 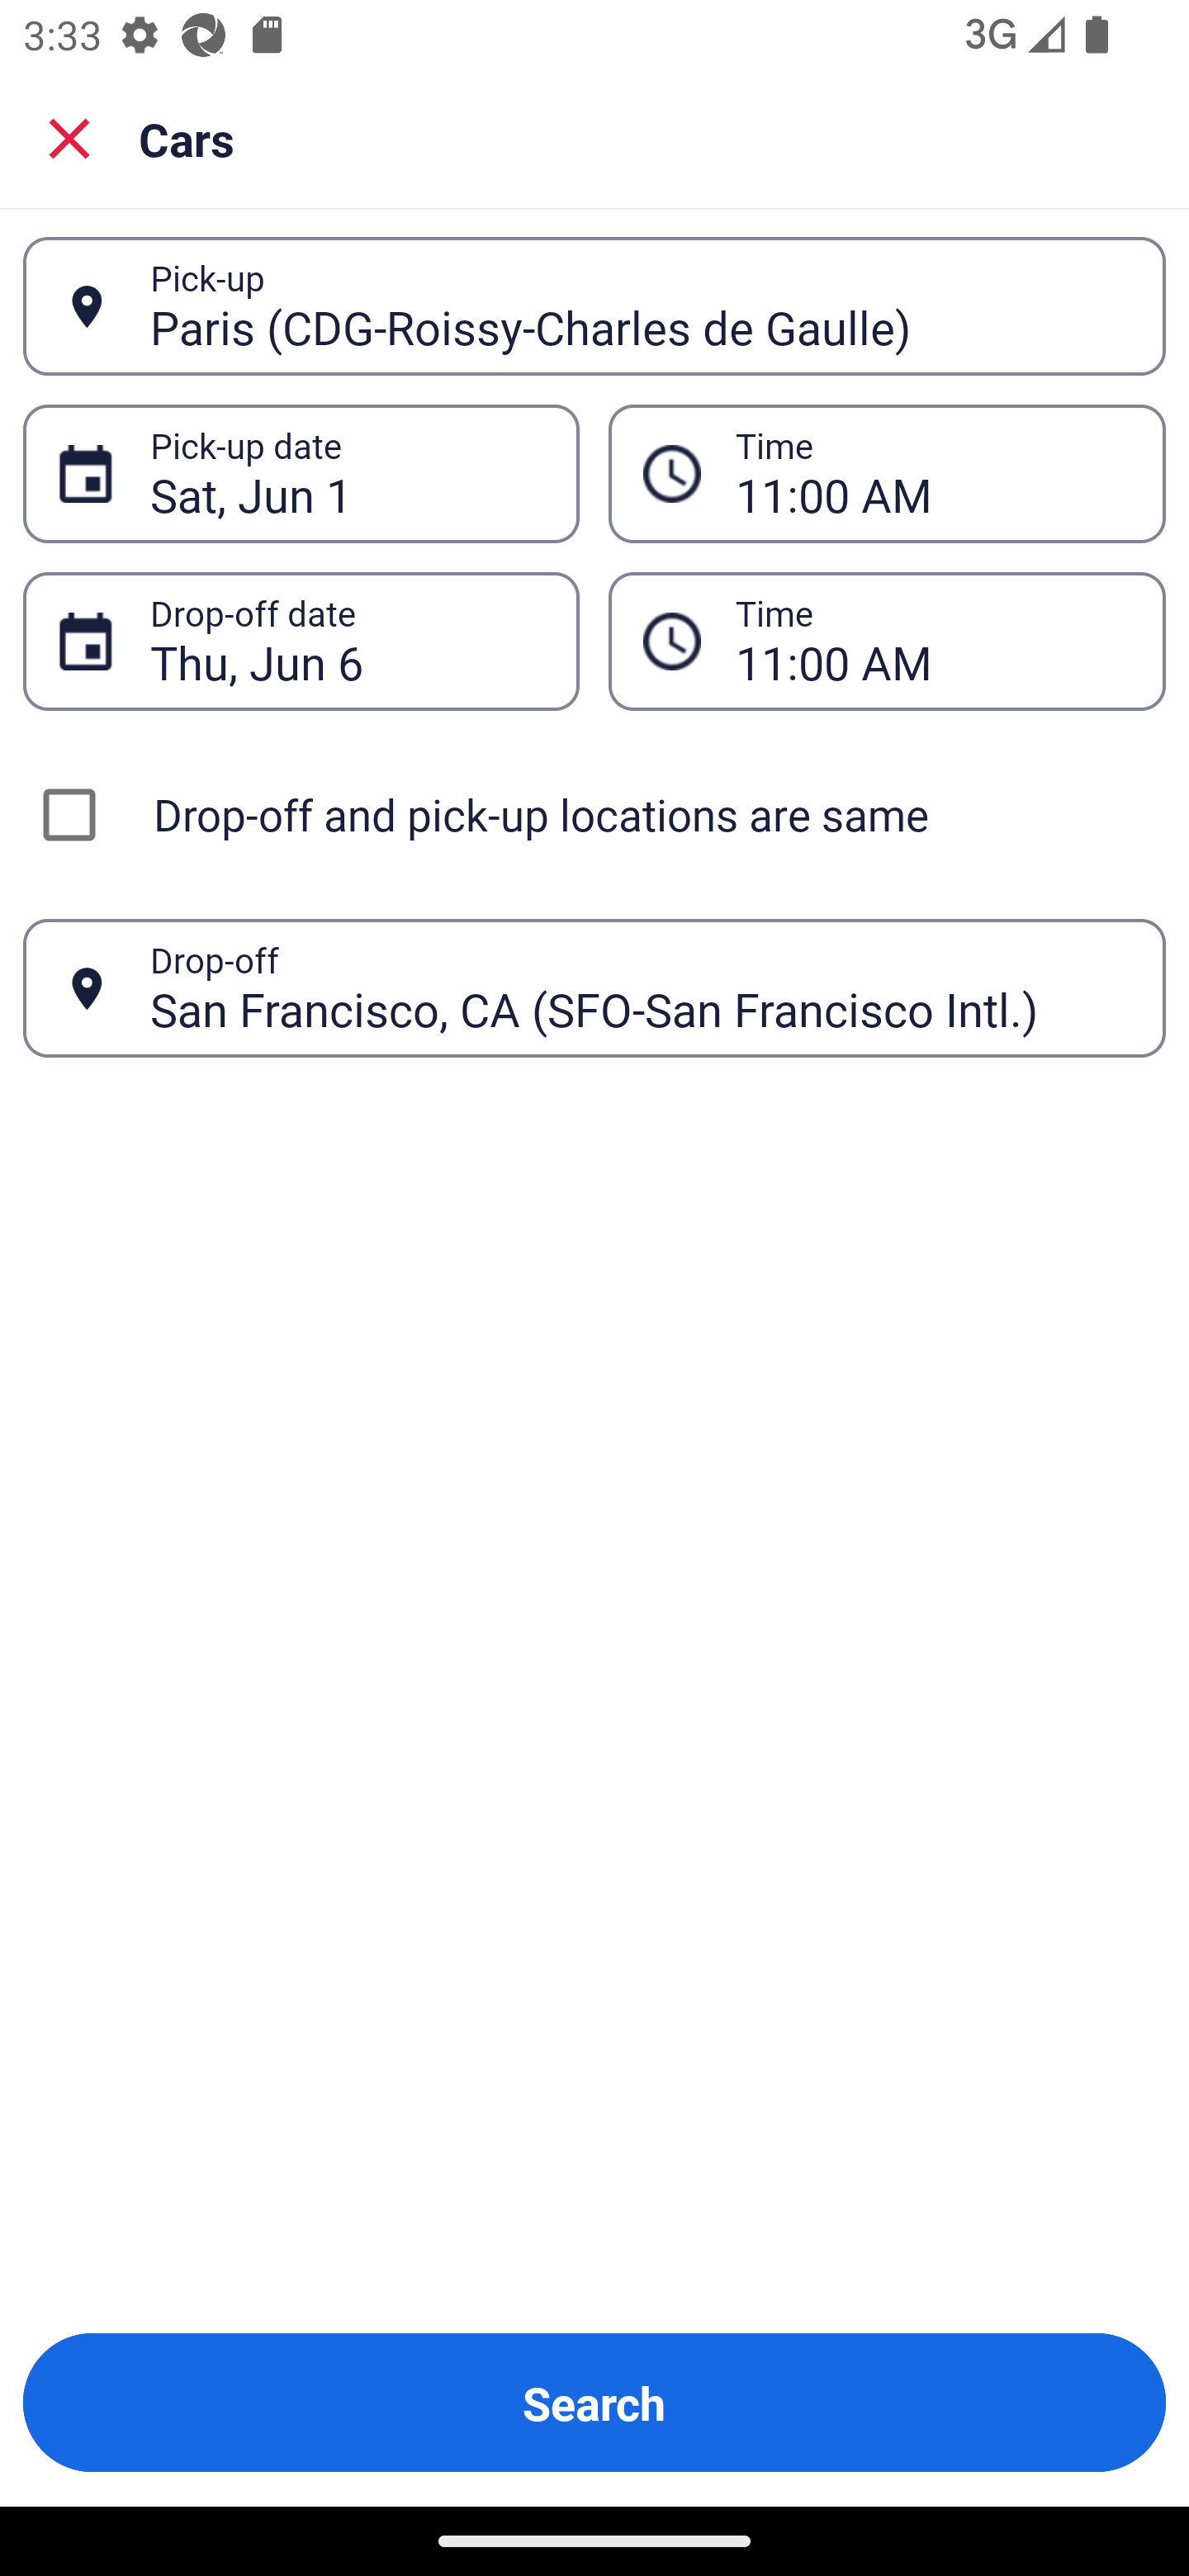 What do you see at coordinates (347, 641) in the screenshot?
I see `Thu, Jun 6` at bounding box center [347, 641].